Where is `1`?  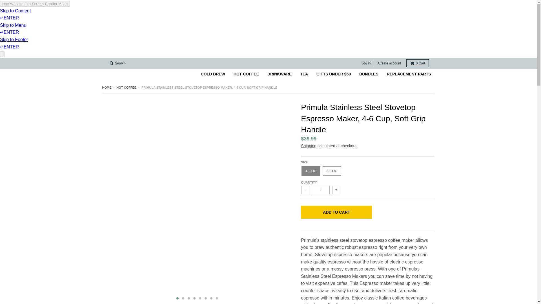 1 is located at coordinates (320, 190).